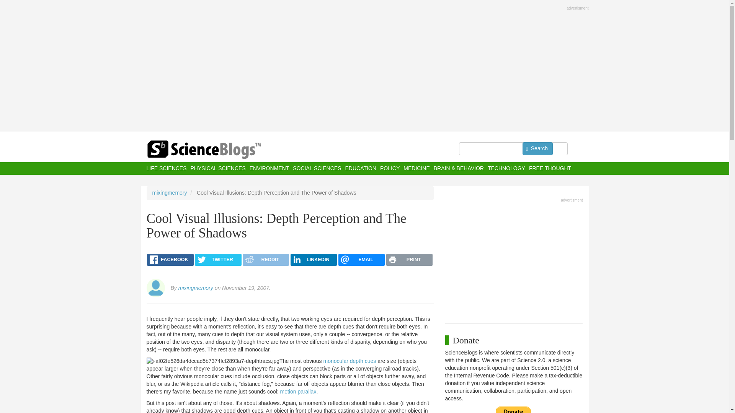  Describe the element at coordinates (298, 392) in the screenshot. I see `motion parallax` at that location.